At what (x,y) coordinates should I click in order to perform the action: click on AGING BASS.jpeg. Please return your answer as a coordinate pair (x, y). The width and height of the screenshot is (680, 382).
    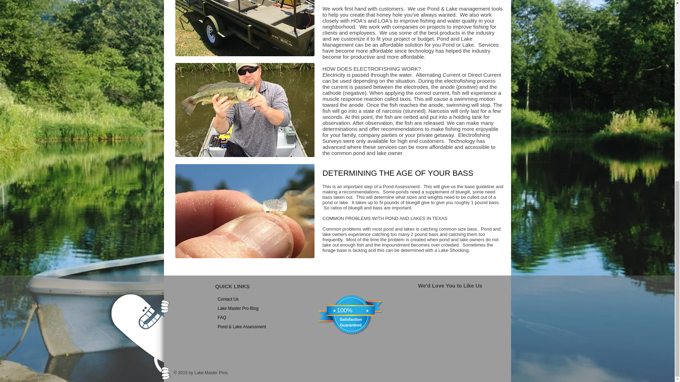
    Looking at the image, I should click on (244, 211).